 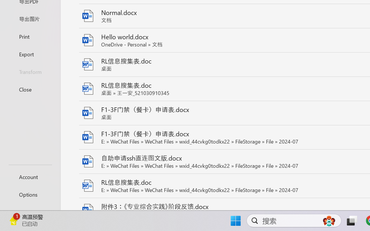 What do you see at coordinates (30, 54) in the screenshot?
I see `Export` at bounding box center [30, 54].